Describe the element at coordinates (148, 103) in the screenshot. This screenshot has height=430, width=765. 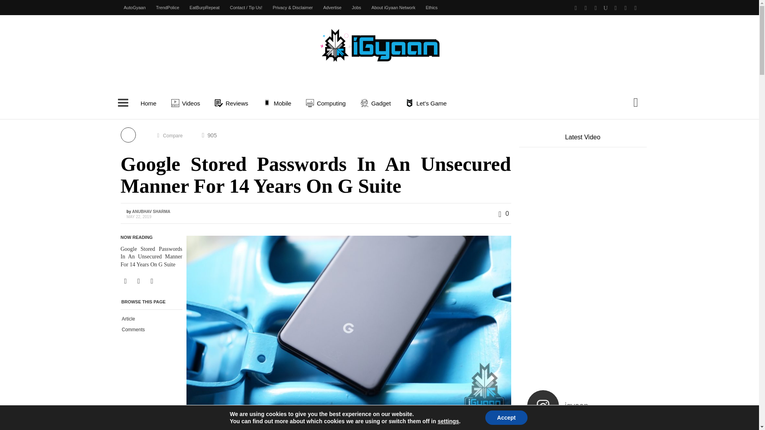
I see `Home` at that location.